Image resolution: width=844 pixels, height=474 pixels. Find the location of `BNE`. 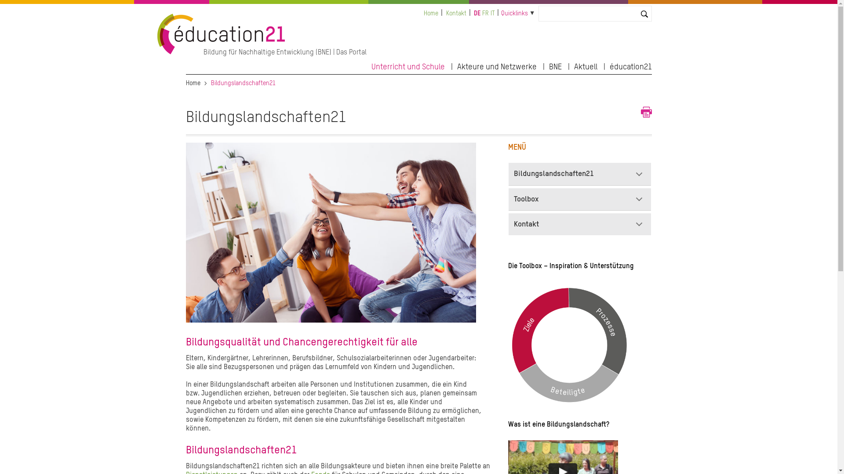

BNE is located at coordinates (555, 66).